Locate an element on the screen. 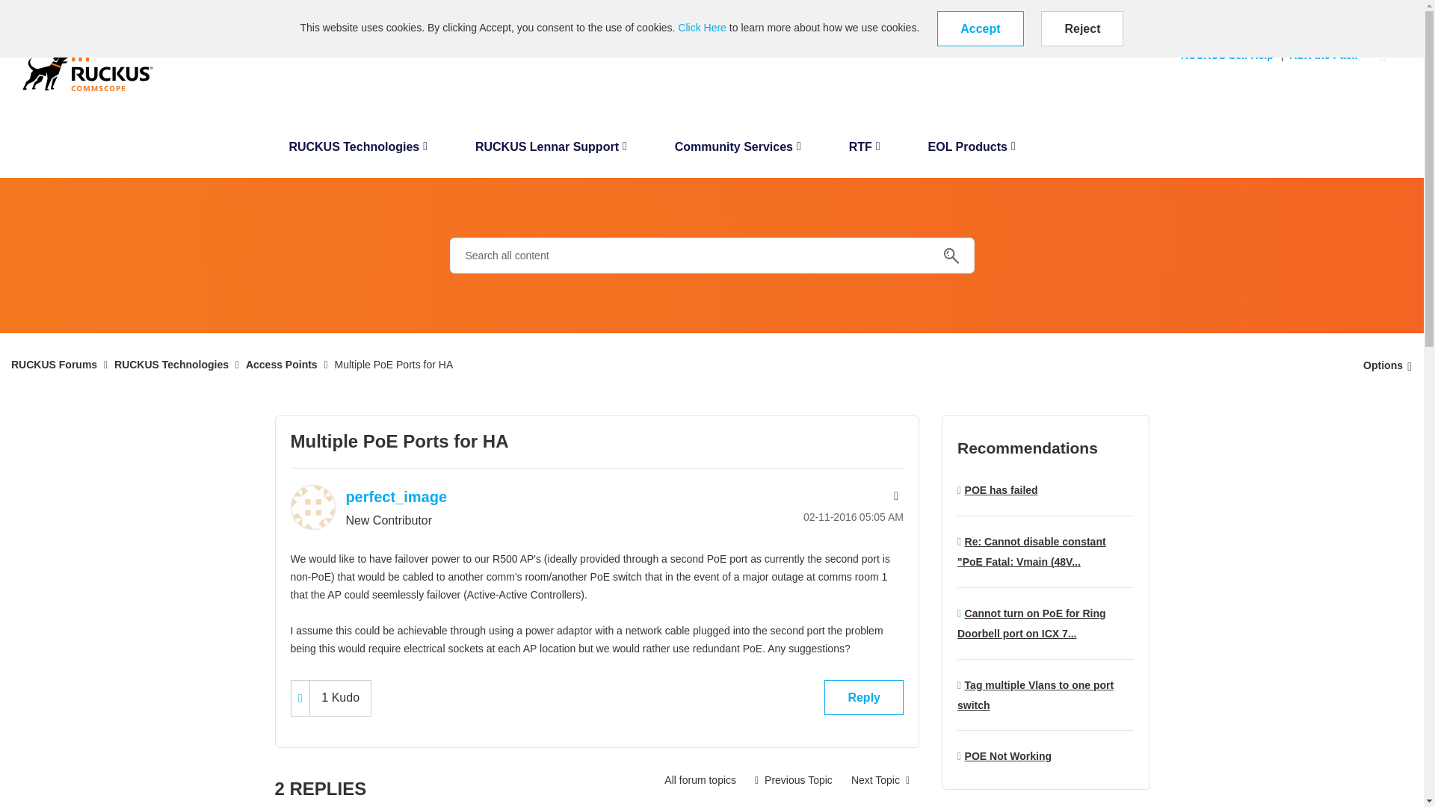  Accept is located at coordinates (979, 28).